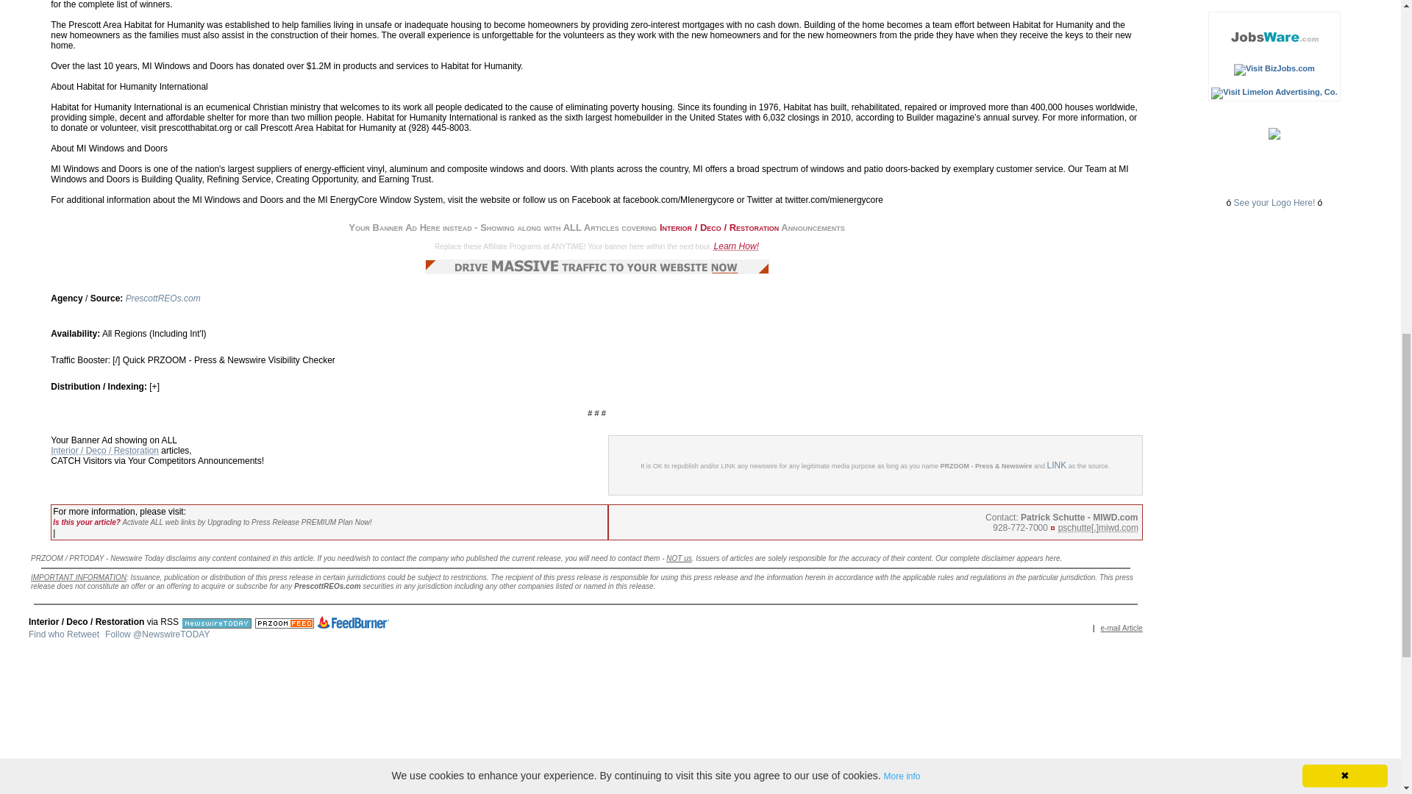  What do you see at coordinates (63, 634) in the screenshot?
I see `Find who Retweet` at bounding box center [63, 634].